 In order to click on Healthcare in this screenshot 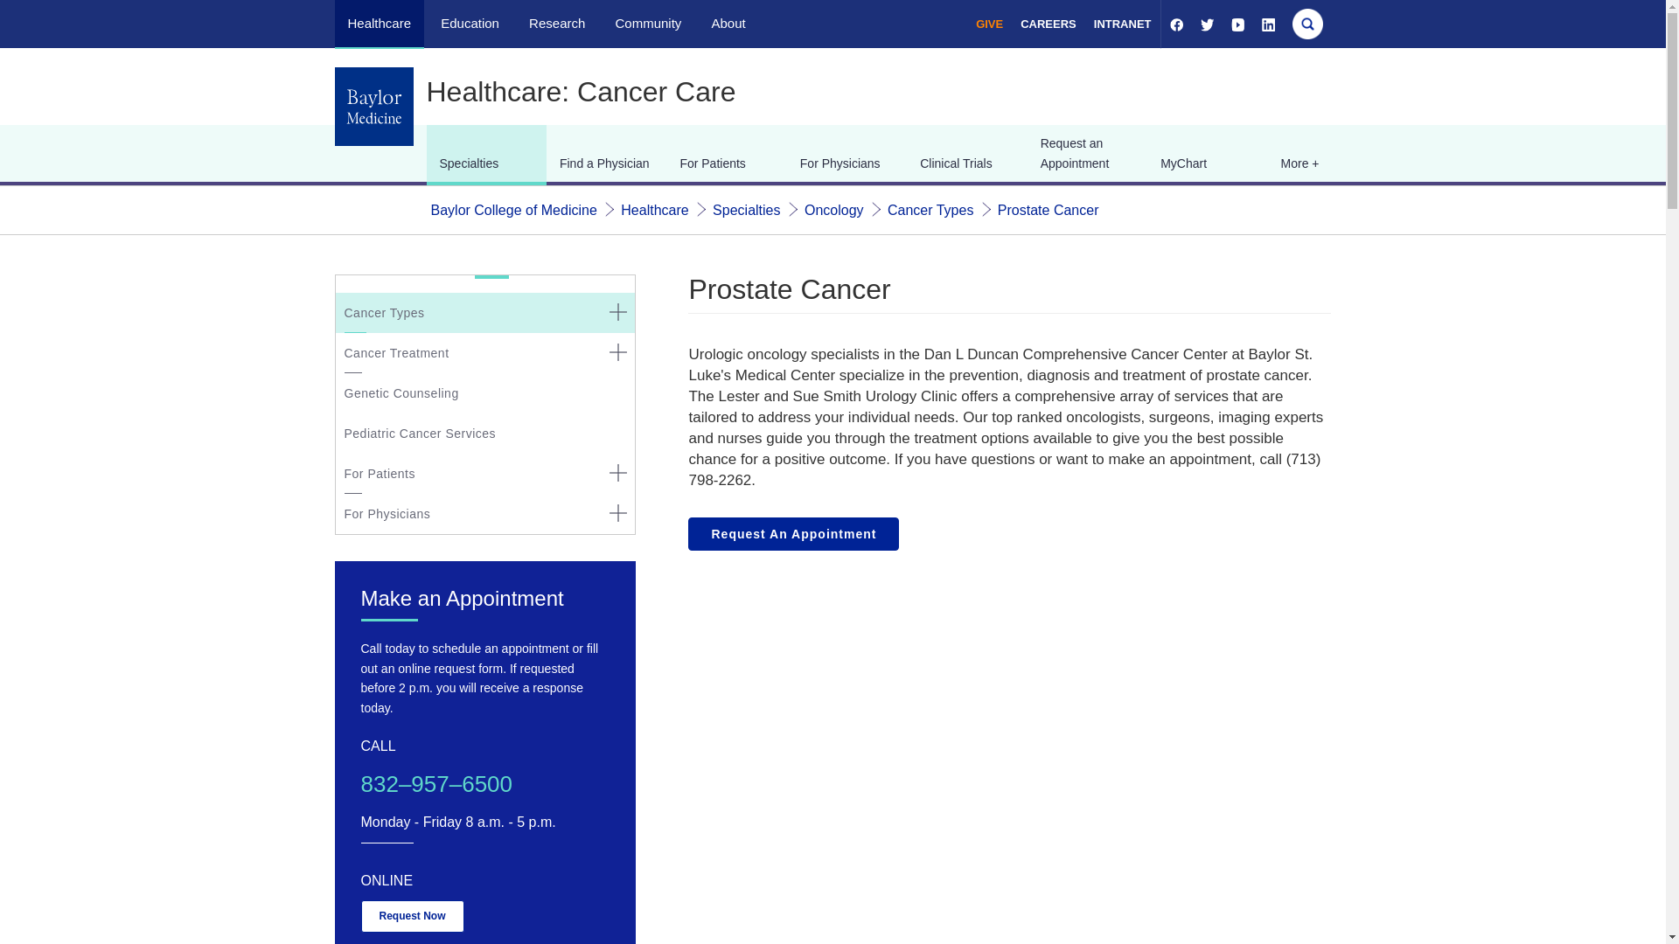, I will do `click(654, 210)`.